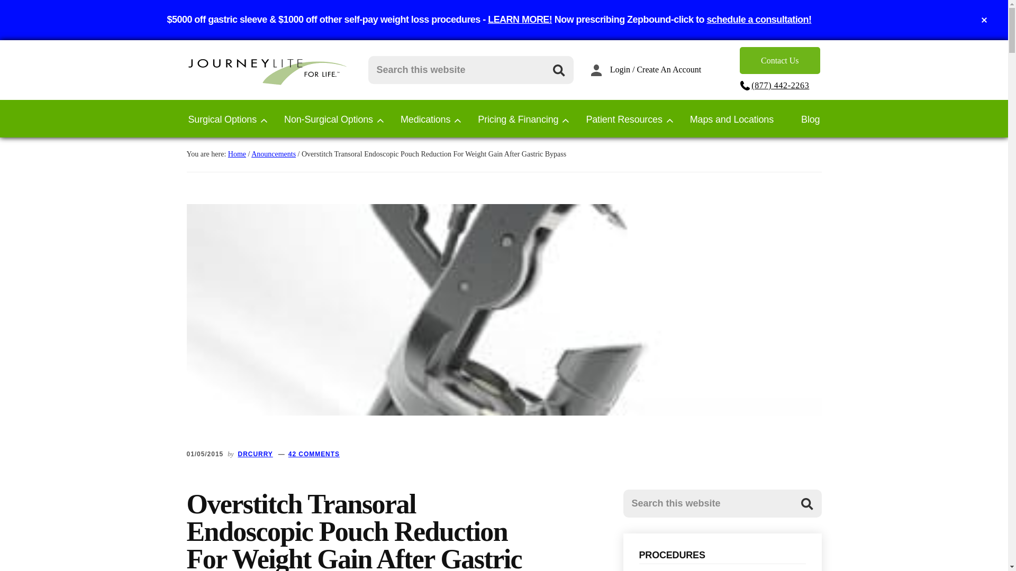 Image resolution: width=1016 pixels, height=571 pixels. Describe the element at coordinates (779, 60) in the screenshot. I see `Contact Us` at that location.